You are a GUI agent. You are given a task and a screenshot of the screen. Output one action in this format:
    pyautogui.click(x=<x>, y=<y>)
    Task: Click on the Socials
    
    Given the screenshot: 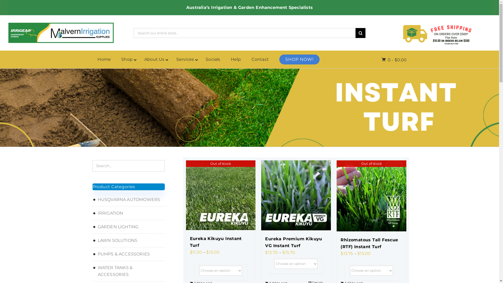 What is the action you would take?
    pyautogui.click(x=213, y=60)
    